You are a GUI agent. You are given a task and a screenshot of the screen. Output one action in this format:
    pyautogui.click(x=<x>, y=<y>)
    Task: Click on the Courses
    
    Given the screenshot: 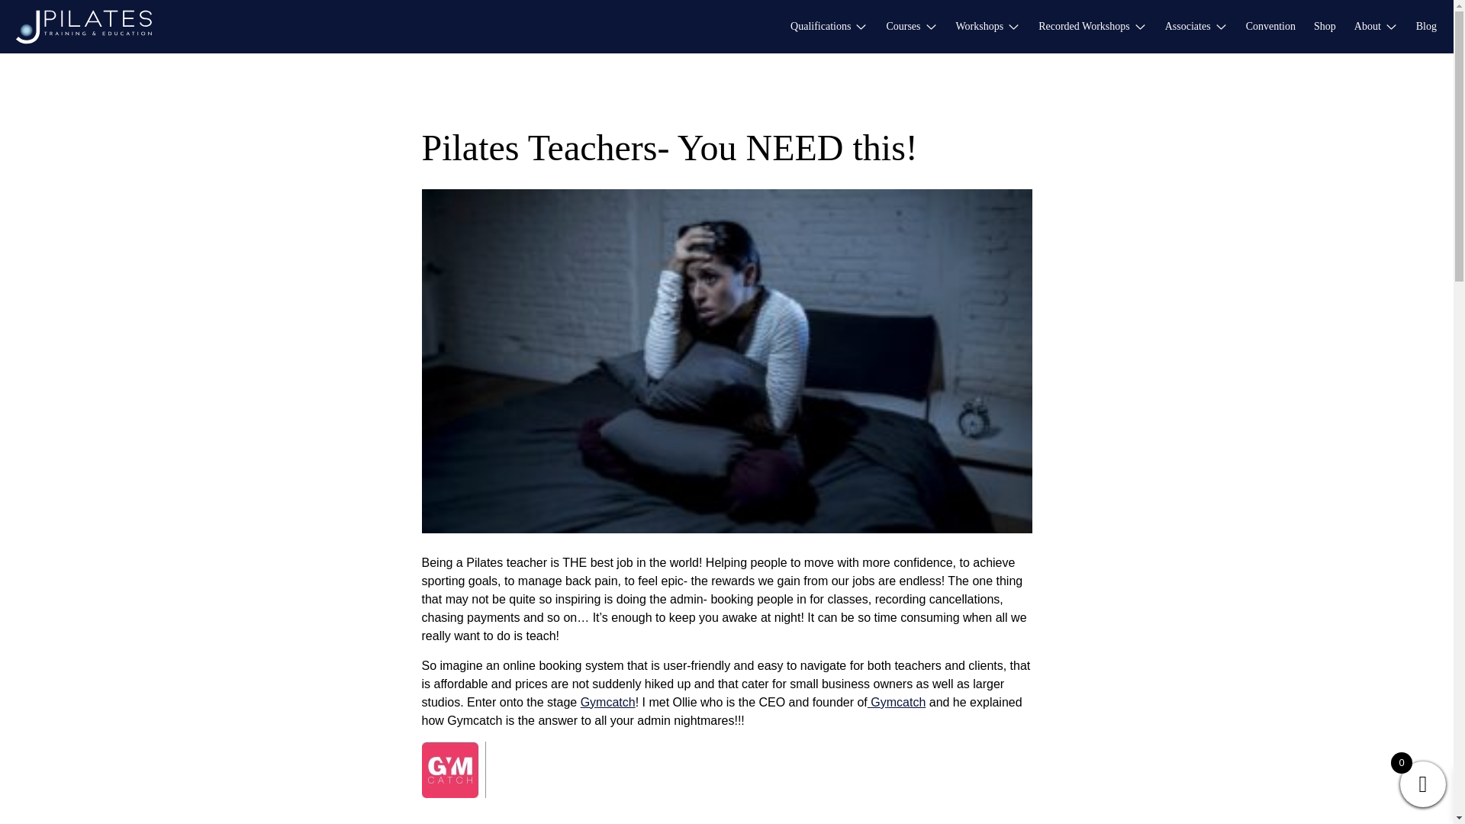 What is the action you would take?
    pyautogui.click(x=903, y=26)
    